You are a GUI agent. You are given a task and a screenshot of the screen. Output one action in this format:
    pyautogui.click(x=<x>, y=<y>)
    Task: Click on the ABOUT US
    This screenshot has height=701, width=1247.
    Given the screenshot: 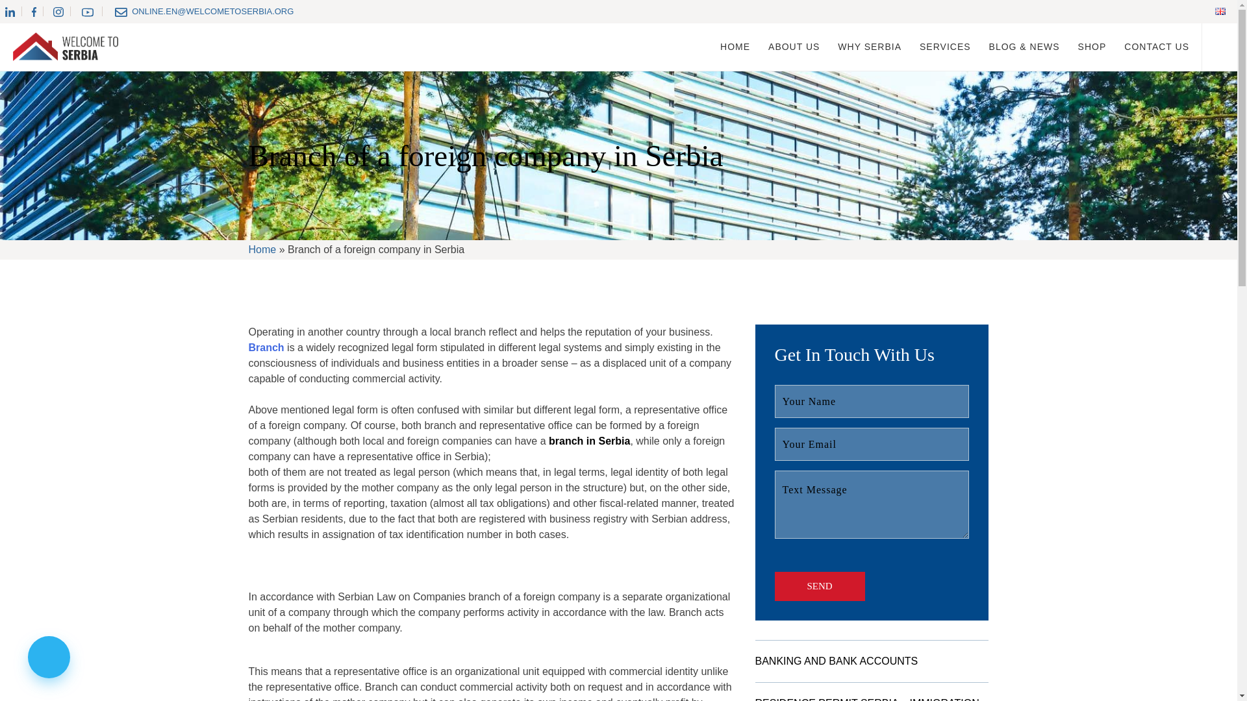 What is the action you would take?
    pyautogui.click(x=794, y=47)
    